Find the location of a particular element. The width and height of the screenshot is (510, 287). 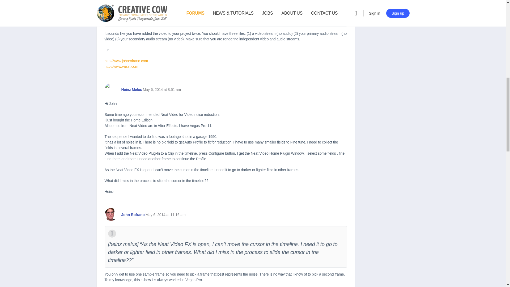

View John Rofrano's profile is located at coordinates (111, 214).